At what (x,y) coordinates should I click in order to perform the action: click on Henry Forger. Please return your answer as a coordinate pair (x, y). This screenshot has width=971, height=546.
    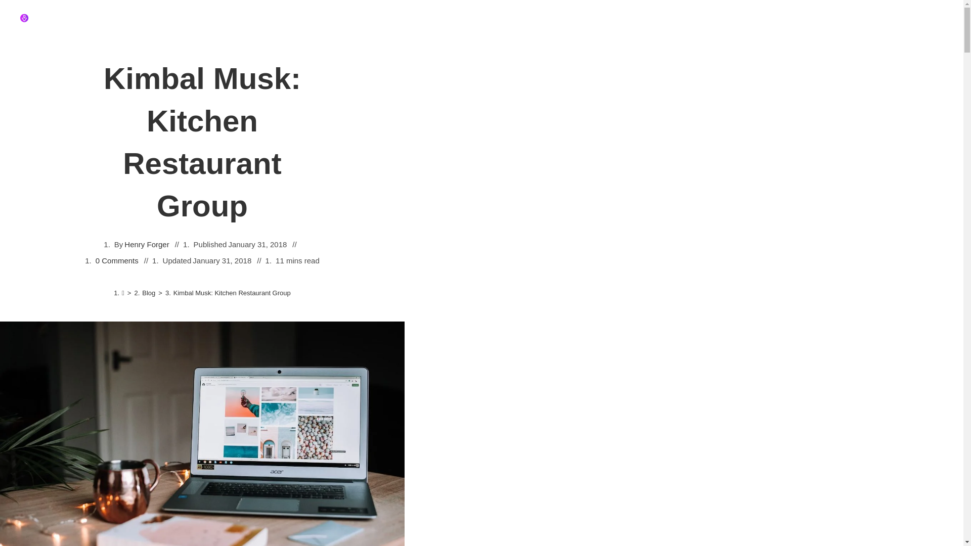
    Looking at the image, I should click on (147, 244).